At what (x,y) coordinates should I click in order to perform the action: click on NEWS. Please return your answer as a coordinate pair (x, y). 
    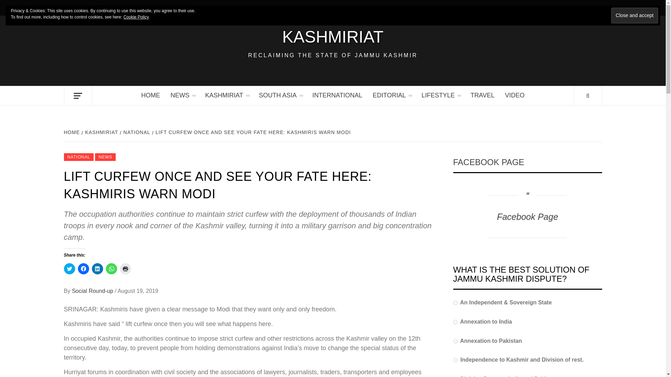
    Looking at the image, I should click on (182, 96).